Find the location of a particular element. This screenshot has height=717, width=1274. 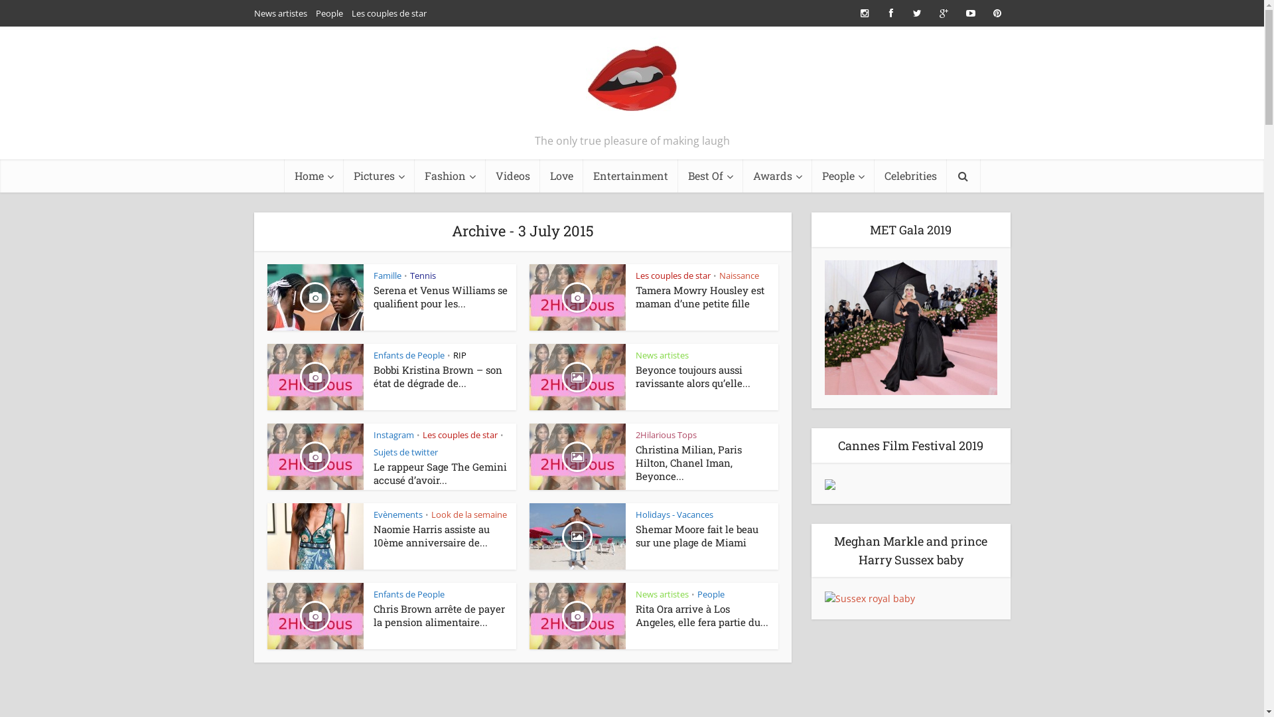

Famille is located at coordinates (387, 276).